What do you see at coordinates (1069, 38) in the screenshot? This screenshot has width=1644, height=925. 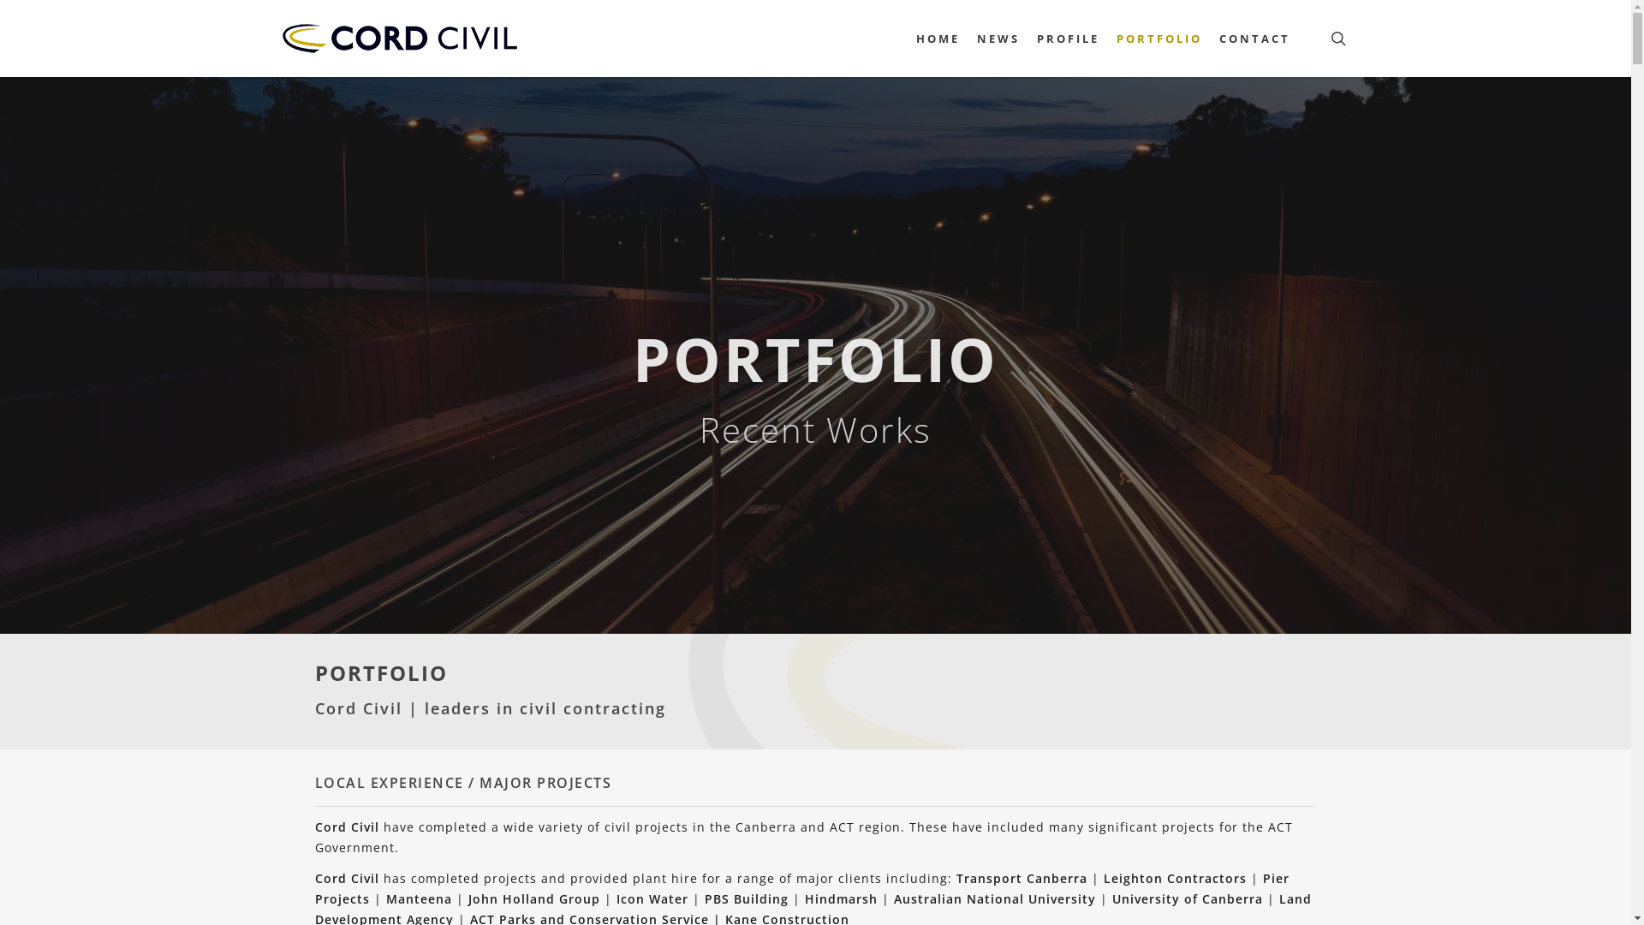 I see `PROFILE` at bounding box center [1069, 38].